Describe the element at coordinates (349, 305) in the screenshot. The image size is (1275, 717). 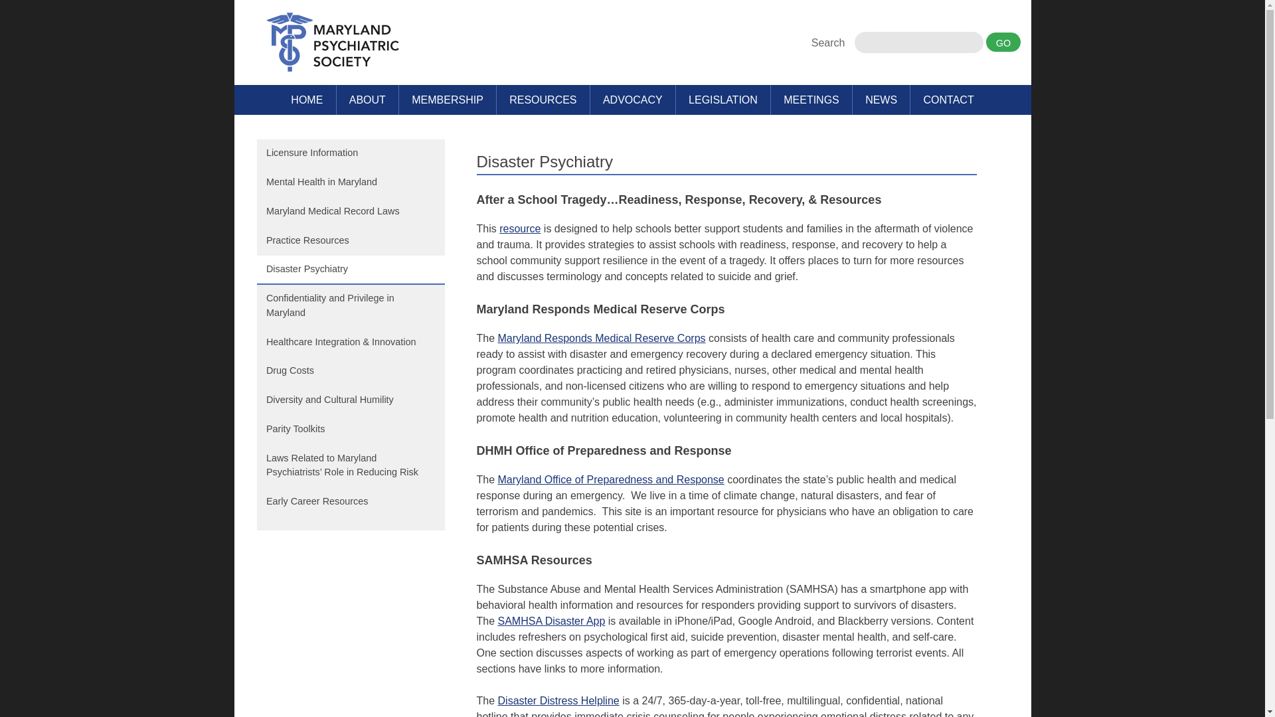
I see `Confidentiality and Privilege in Maryland` at that location.